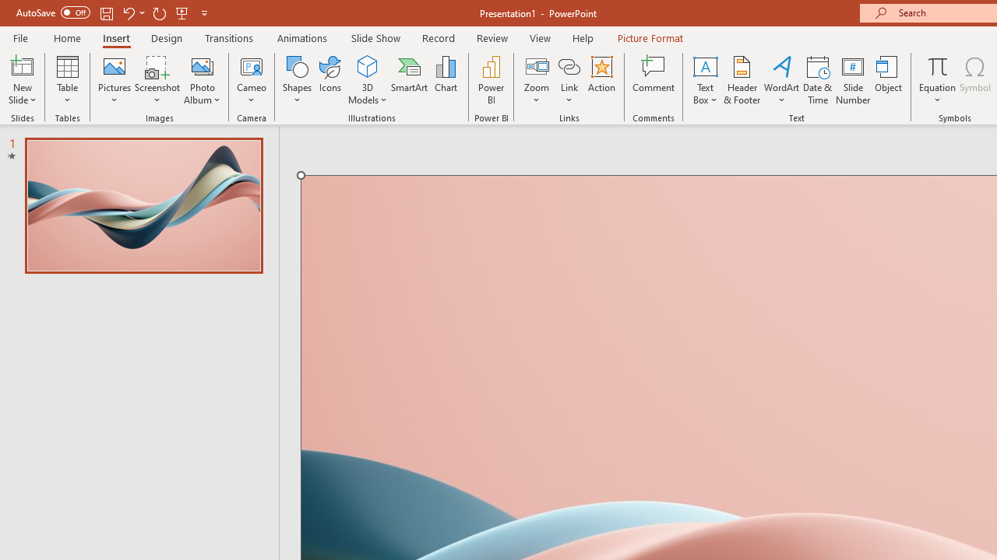 The height and width of the screenshot is (560, 997). Describe the element at coordinates (705, 65) in the screenshot. I see `Draw Horizontal Text Box` at that location.